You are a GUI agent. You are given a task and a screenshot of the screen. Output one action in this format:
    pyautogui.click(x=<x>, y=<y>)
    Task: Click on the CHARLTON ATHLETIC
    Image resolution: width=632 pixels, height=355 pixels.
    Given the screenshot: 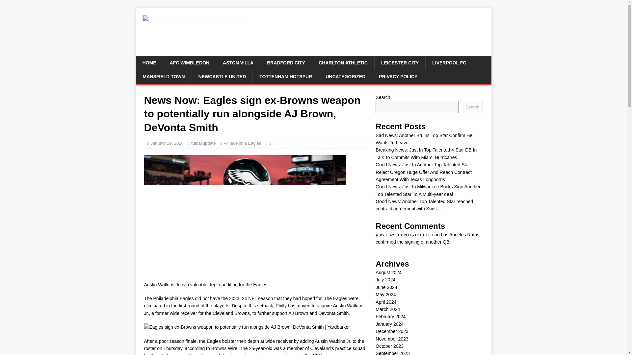 What is the action you would take?
    pyautogui.click(x=343, y=62)
    